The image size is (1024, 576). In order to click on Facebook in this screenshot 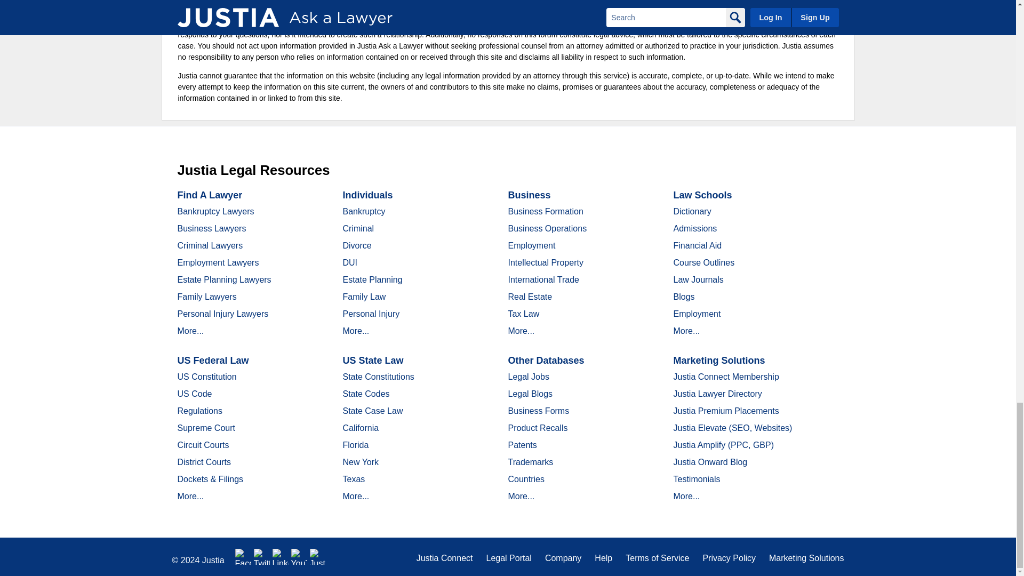, I will do `click(243, 557)`.